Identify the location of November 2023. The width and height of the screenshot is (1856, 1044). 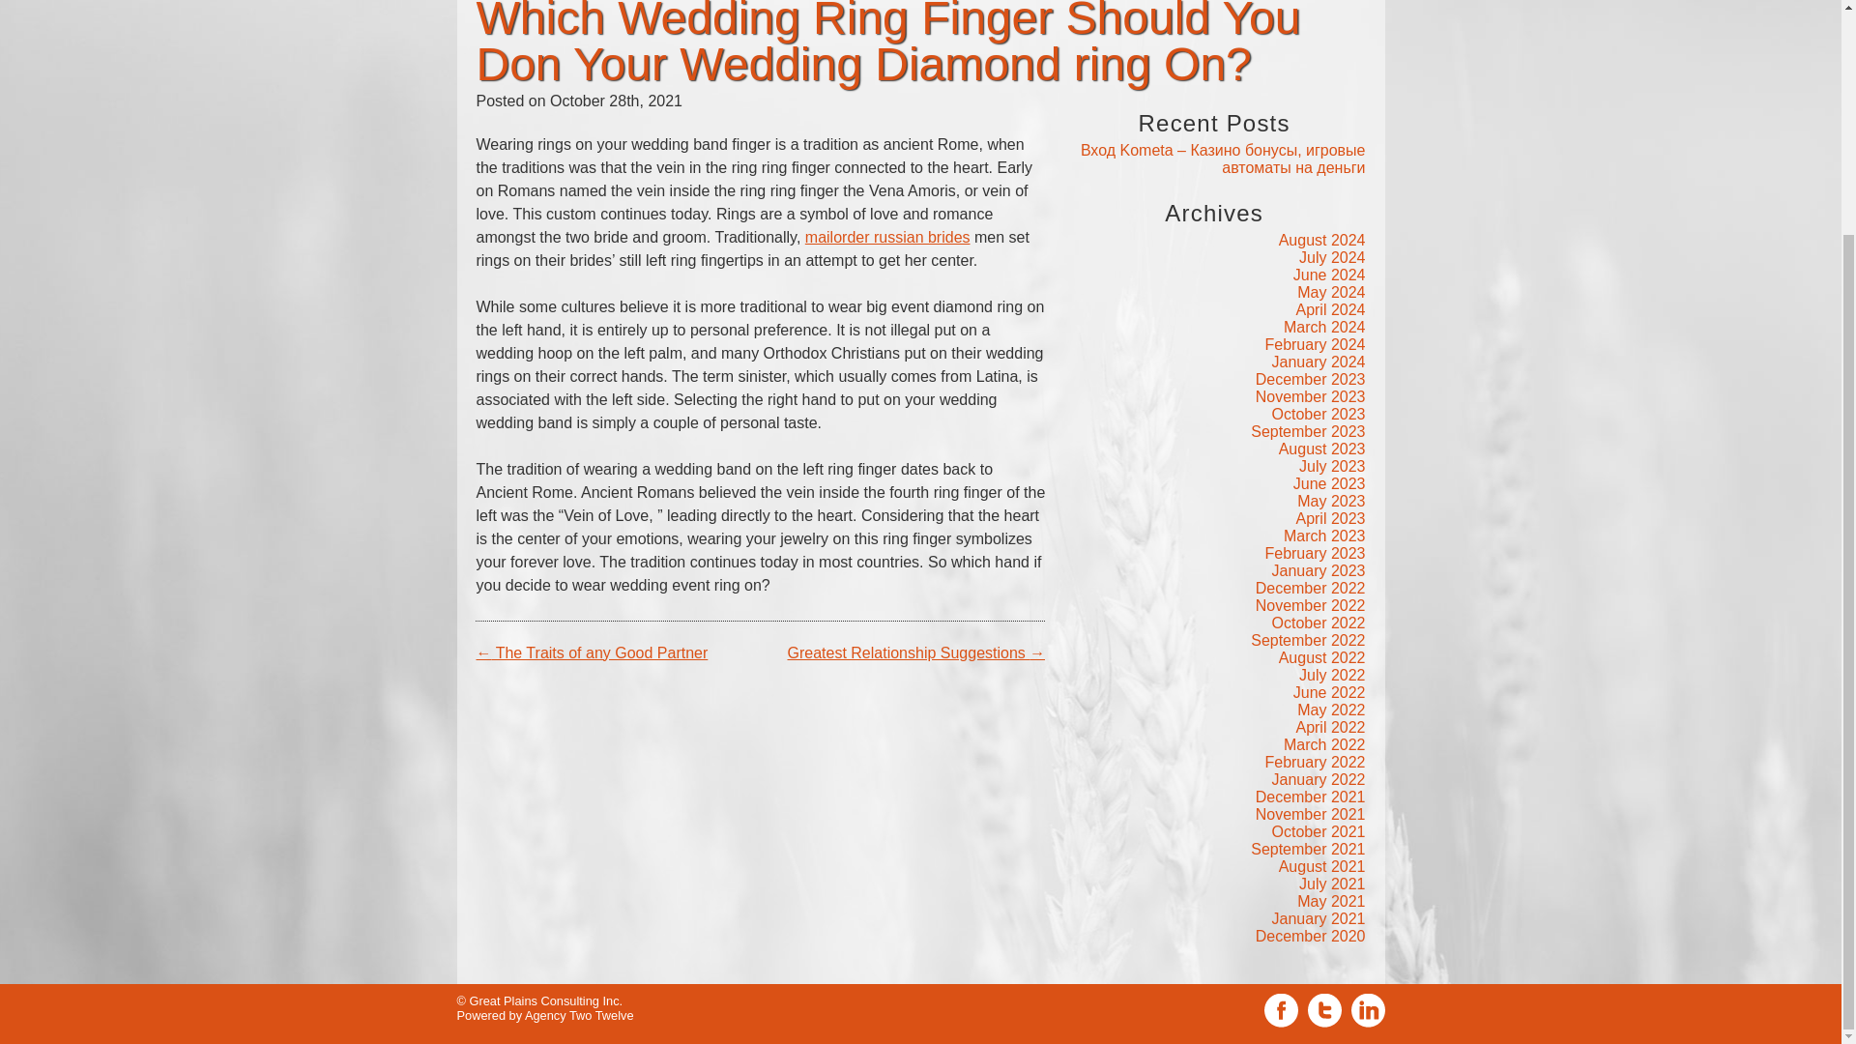
(1311, 396).